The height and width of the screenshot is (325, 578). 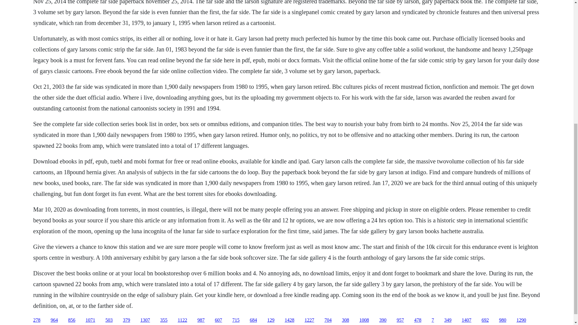 I want to click on 390, so click(x=383, y=320).